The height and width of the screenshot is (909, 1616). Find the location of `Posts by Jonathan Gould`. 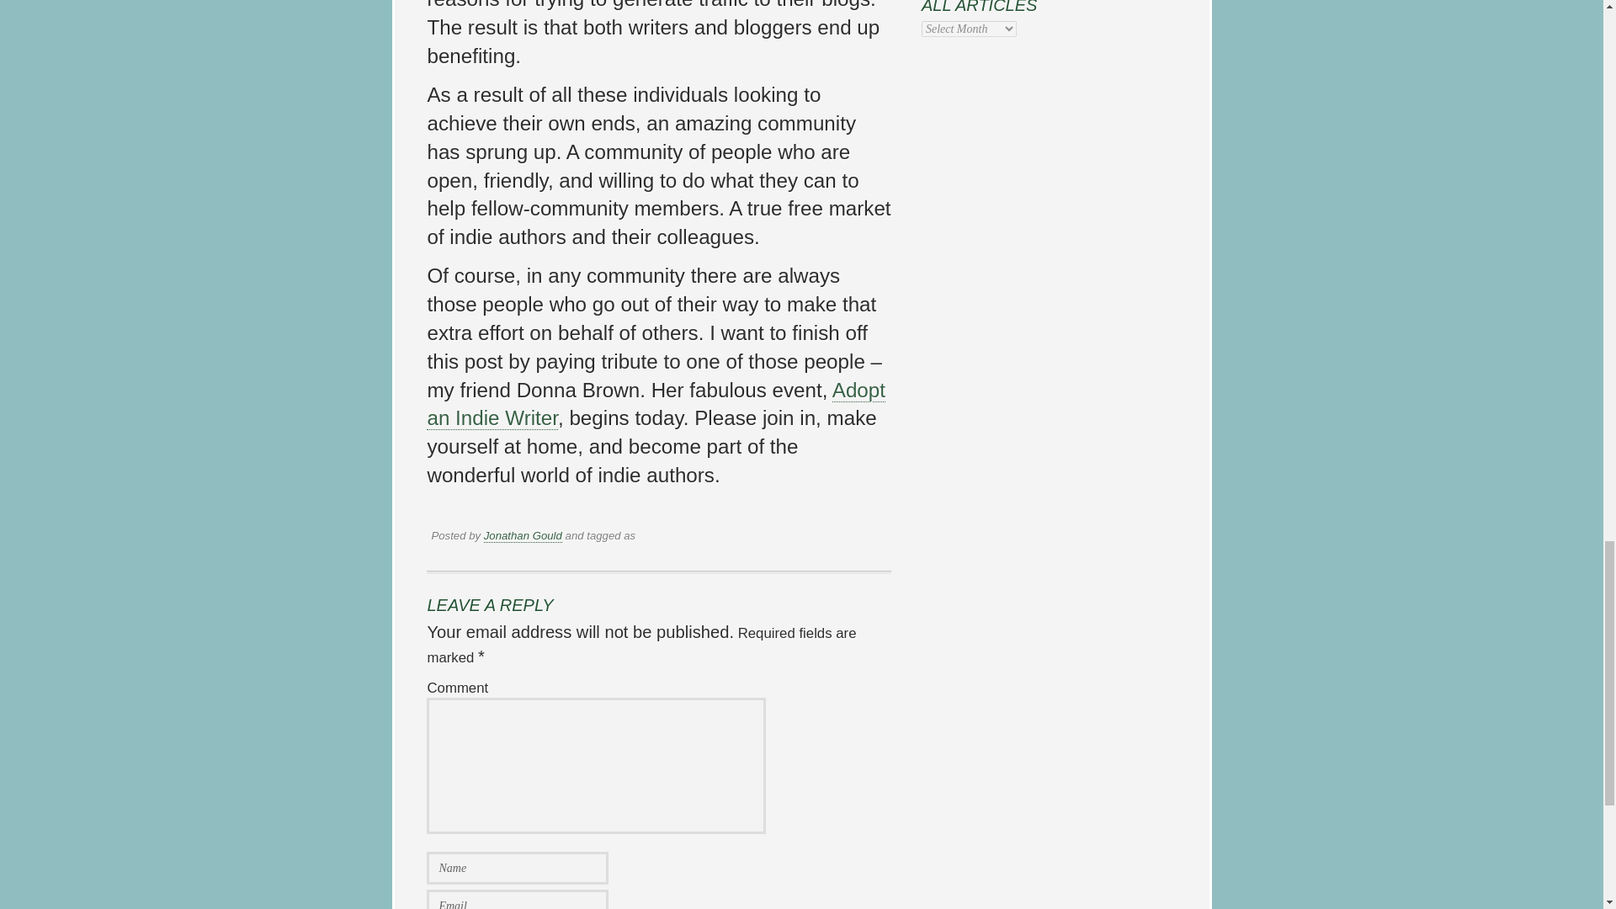

Posts by Jonathan Gould is located at coordinates (523, 535).